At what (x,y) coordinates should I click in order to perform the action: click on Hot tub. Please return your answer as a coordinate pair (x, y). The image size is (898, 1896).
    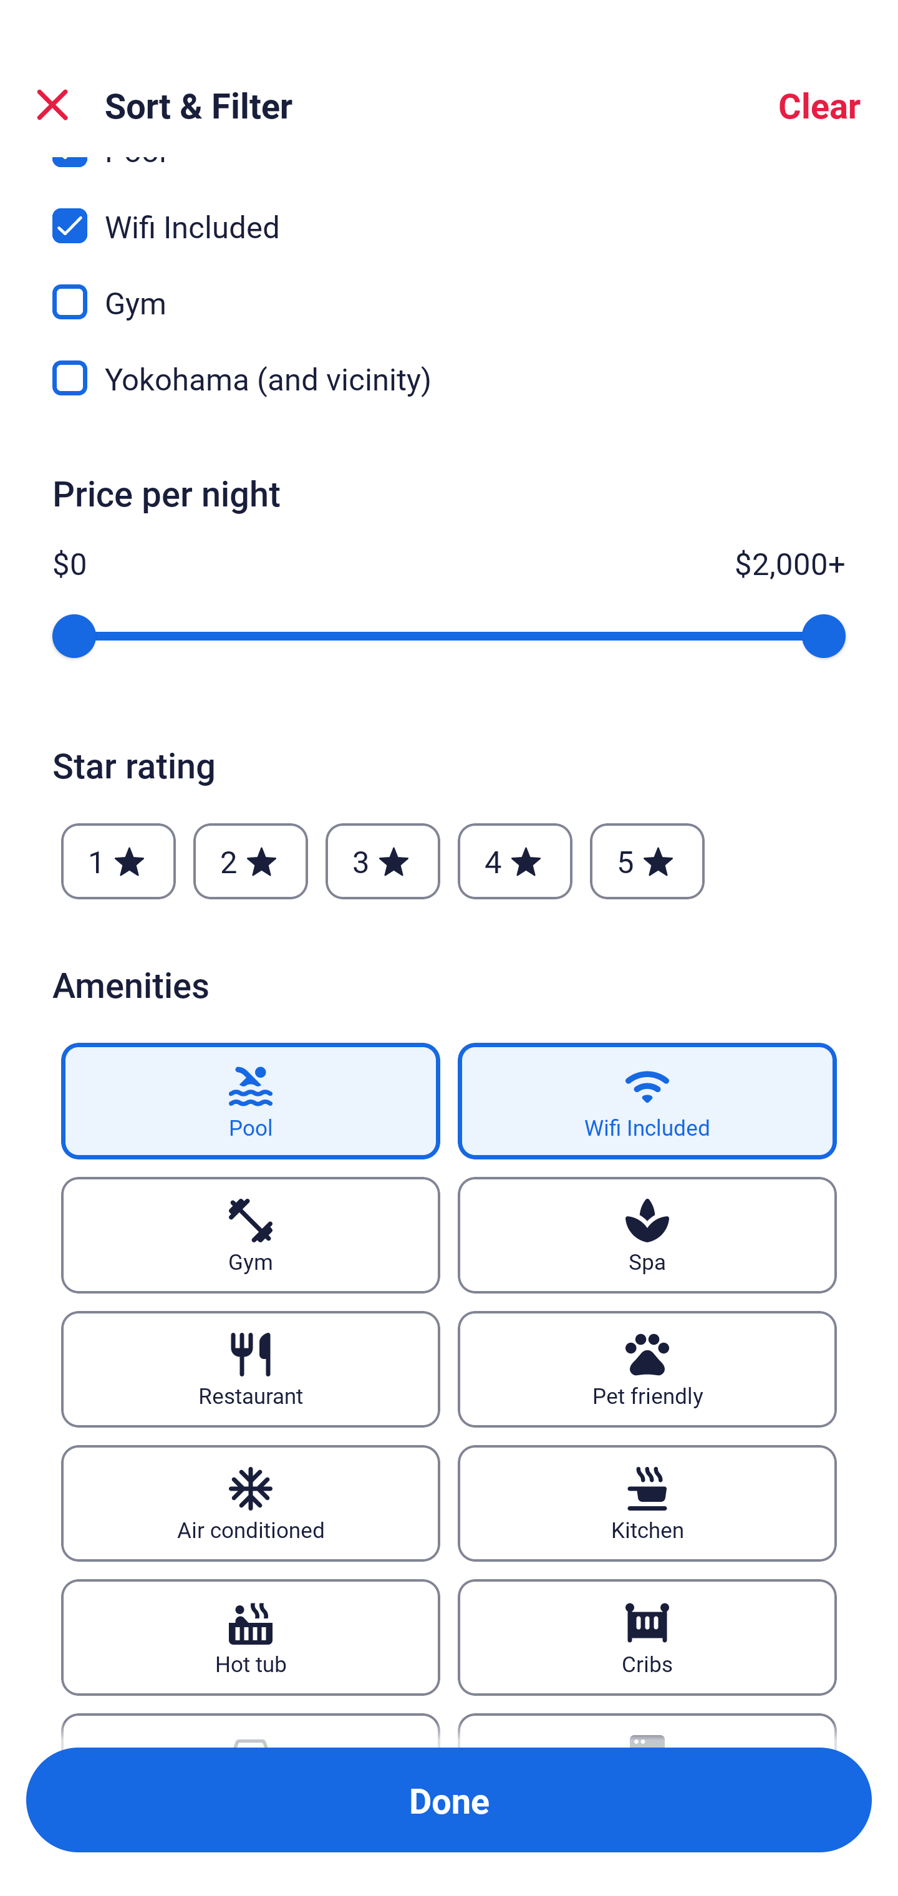
    Looking at the image, I should click on (250, 1637).